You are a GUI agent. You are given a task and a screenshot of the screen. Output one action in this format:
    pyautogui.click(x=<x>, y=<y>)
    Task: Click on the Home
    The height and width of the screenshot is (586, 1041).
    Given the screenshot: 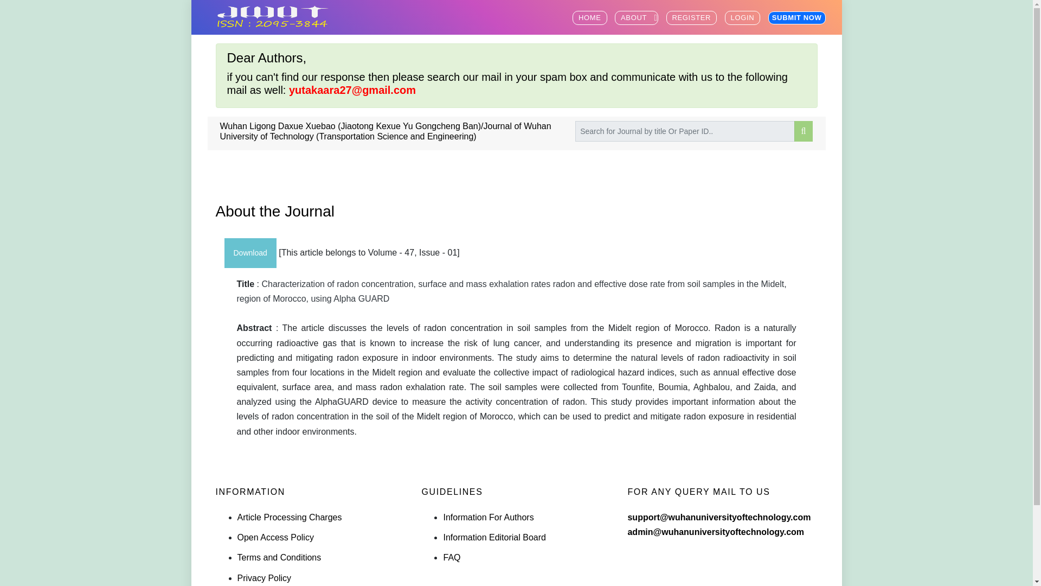 What is the action you would take?
    pyautogui.click(x=743, y=18)
    